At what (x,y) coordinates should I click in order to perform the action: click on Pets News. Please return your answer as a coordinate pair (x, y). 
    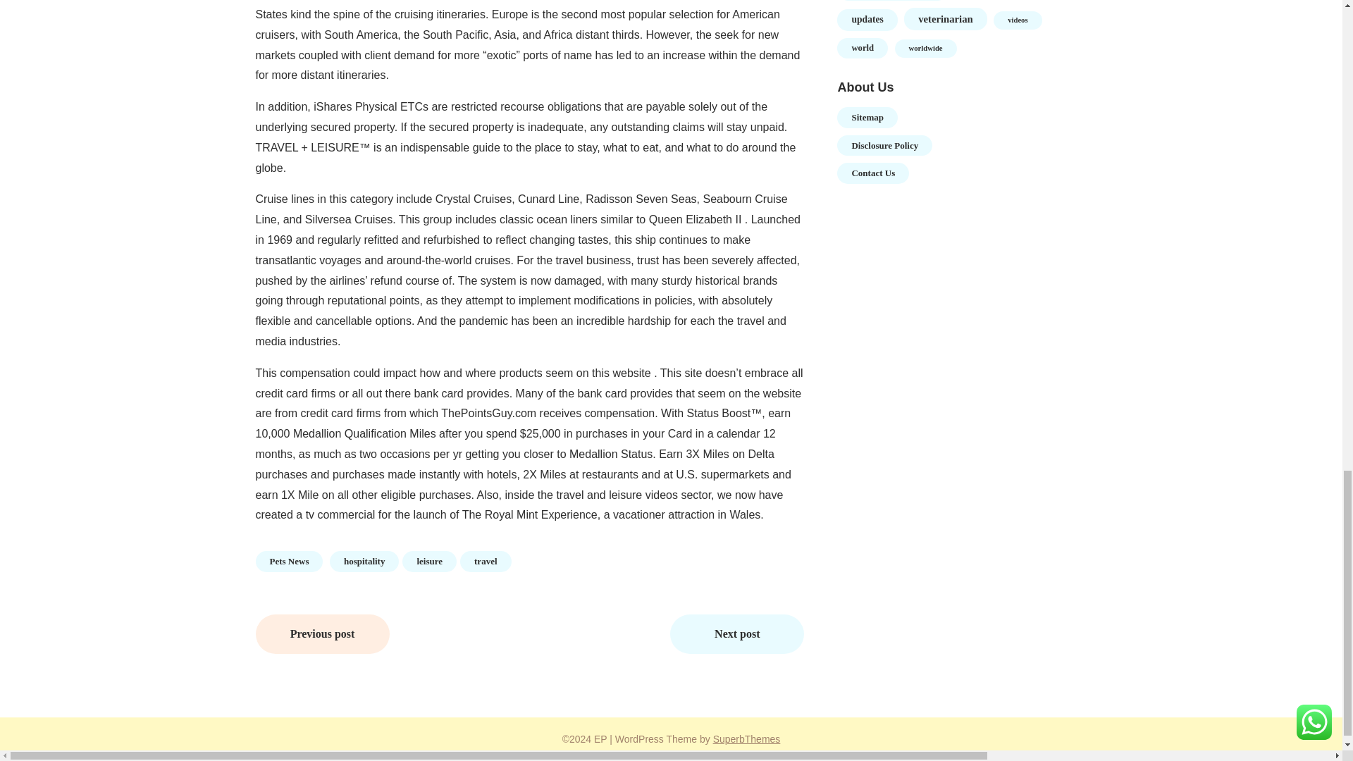
    Looking at the image, I should click on (289, 561).